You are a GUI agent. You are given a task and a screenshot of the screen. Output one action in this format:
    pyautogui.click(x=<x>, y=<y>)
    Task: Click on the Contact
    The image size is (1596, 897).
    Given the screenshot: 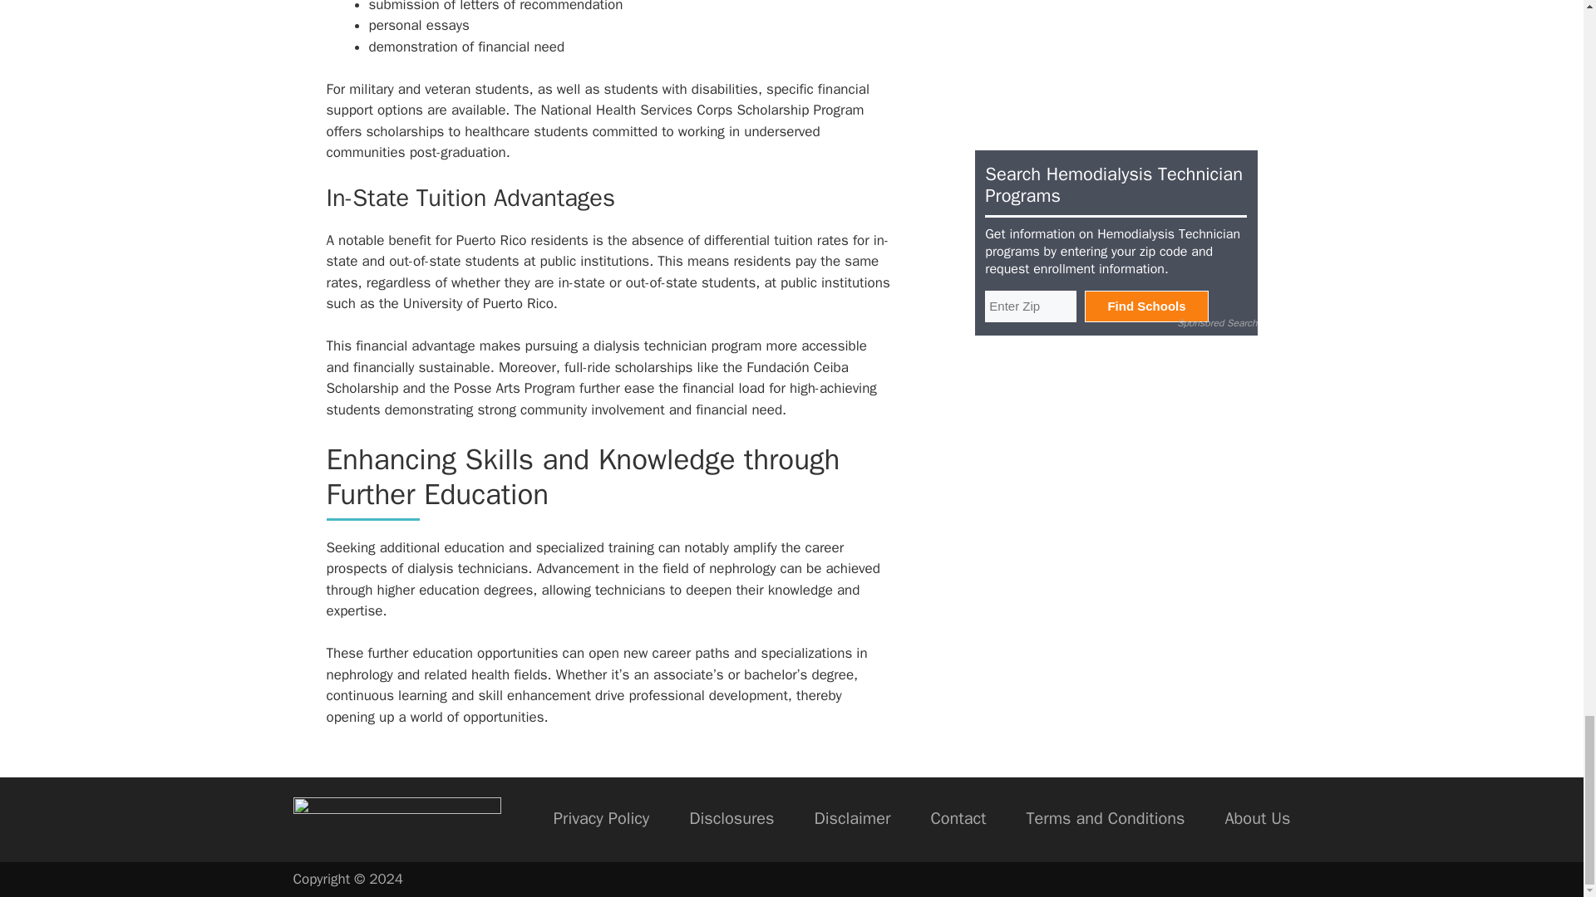 What is the action you would take?
    pyautogui.click(x=958, y=819)
    